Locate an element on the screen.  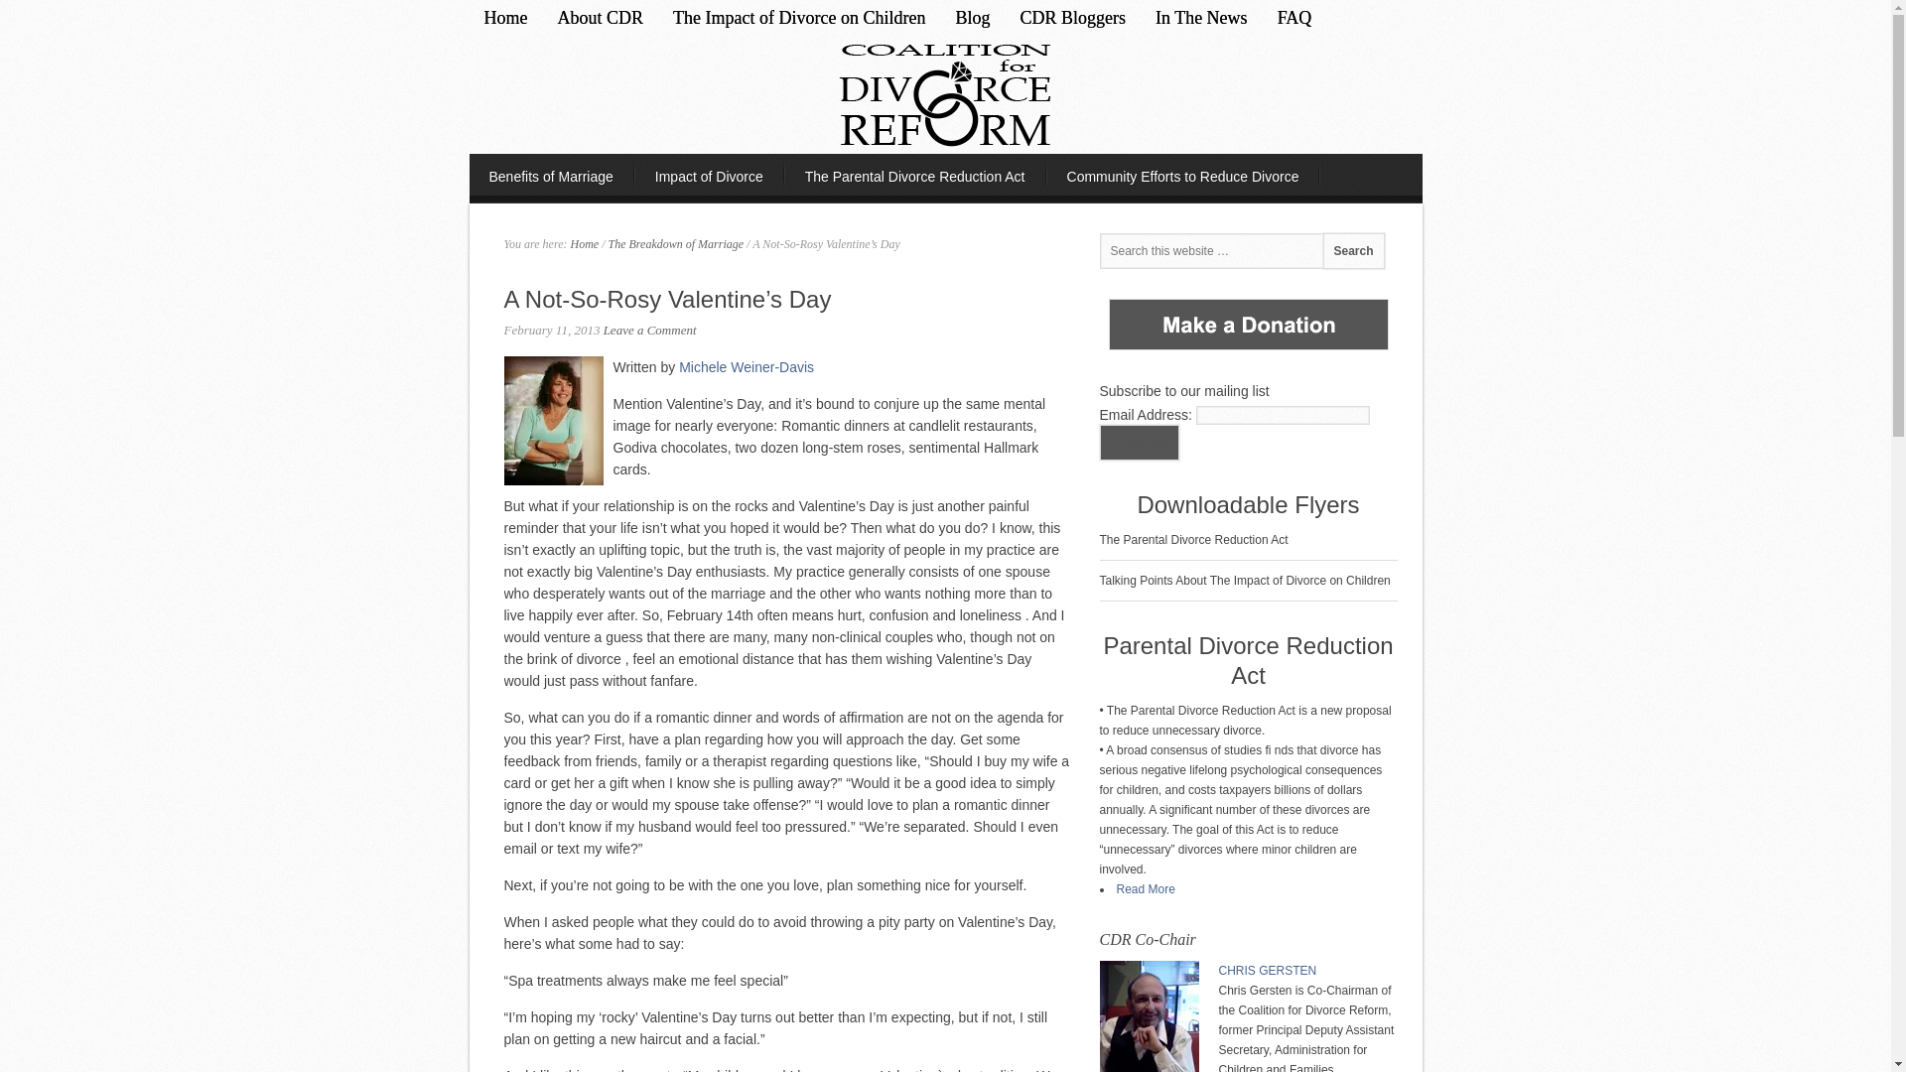
About CDR is located at coordinates (600, 17).